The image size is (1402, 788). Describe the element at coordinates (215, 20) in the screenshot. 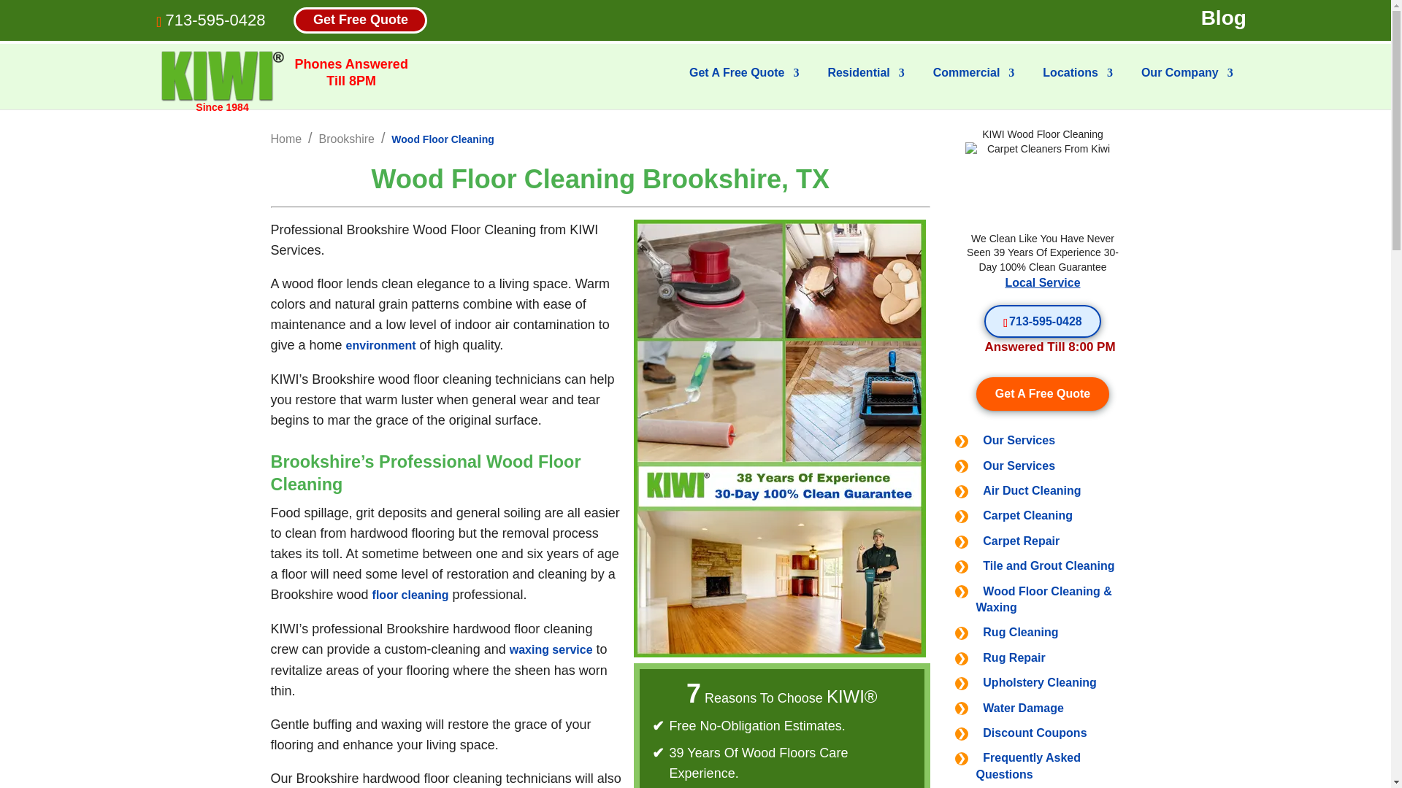

I see `713-595-0428` at that location.